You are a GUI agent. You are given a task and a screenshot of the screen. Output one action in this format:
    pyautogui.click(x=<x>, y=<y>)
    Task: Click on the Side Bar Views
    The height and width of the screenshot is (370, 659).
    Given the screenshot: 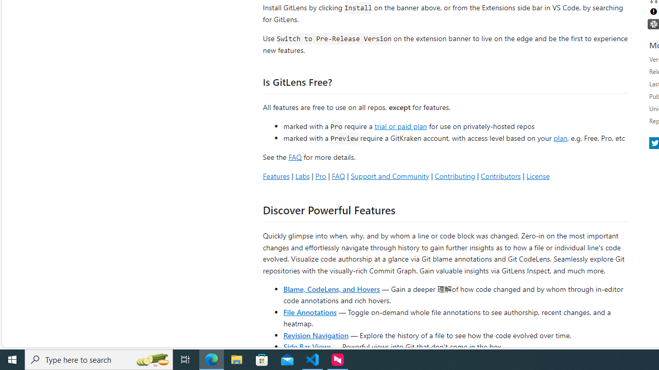 What is the action you would take?
    pyautogui.click(x=307, y=346)
    